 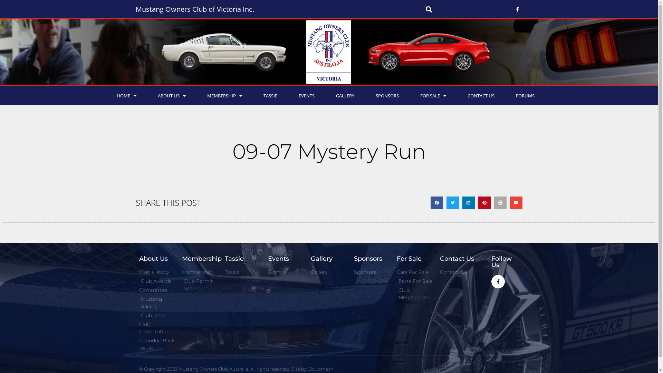 I want to click on FORUMS, so click(x=525, y=96).